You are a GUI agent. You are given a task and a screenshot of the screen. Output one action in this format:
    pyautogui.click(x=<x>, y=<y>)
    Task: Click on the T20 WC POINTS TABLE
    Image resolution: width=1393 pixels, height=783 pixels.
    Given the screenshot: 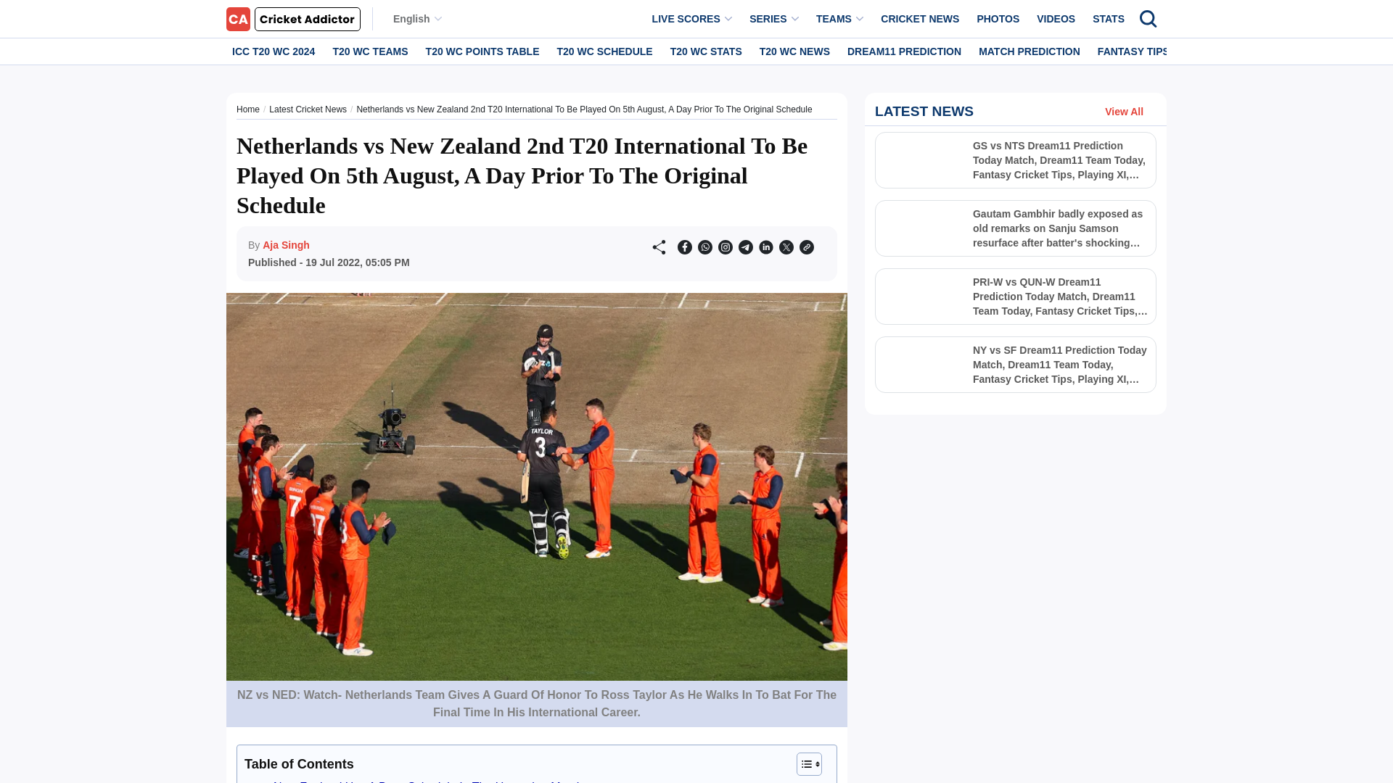 What is the action you would take?
    pyautogui.click(x=483, y=51)
    